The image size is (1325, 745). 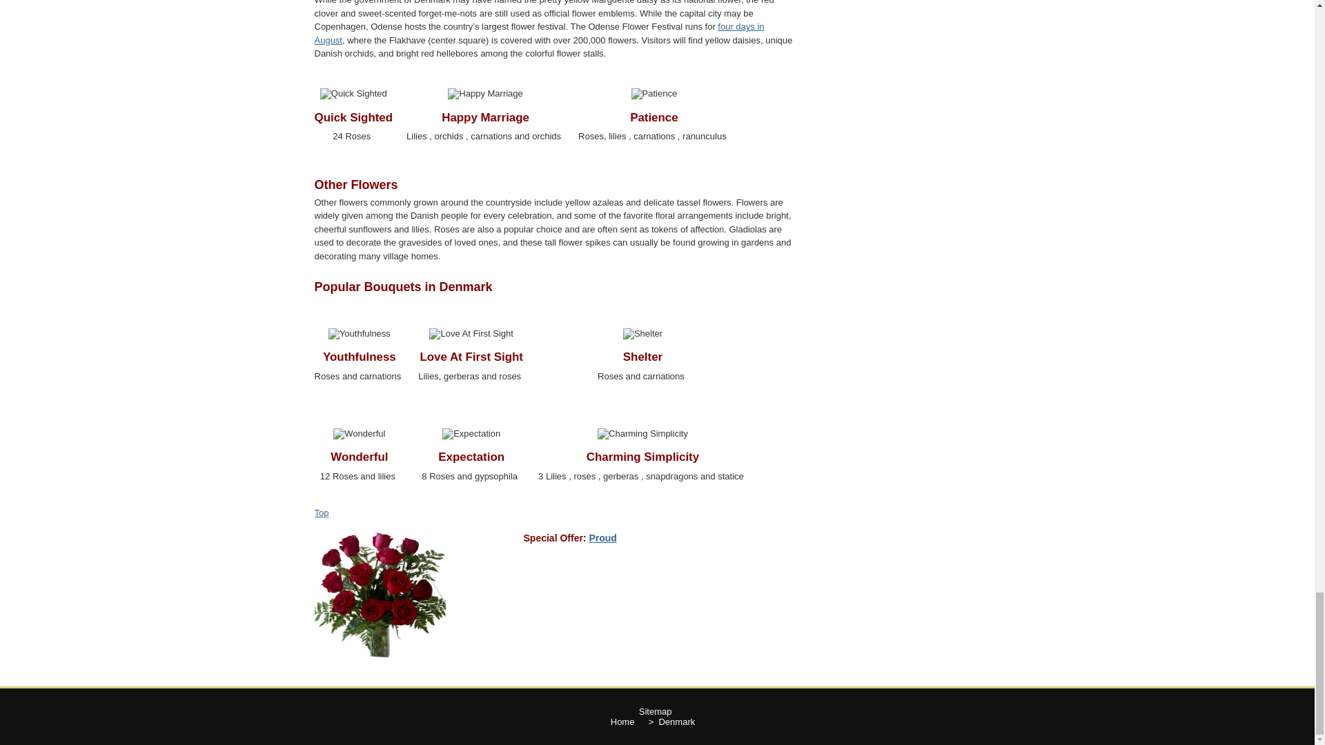 What do you see at coordinates (540, 33) in the screenshot?
I see `four days in August` at bounding box center [540, 33].